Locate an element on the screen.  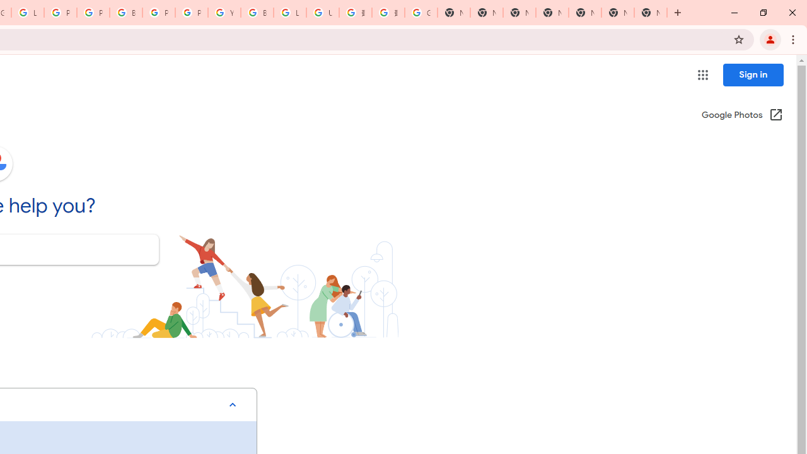
Google Images is located at coordinates (421, 13).